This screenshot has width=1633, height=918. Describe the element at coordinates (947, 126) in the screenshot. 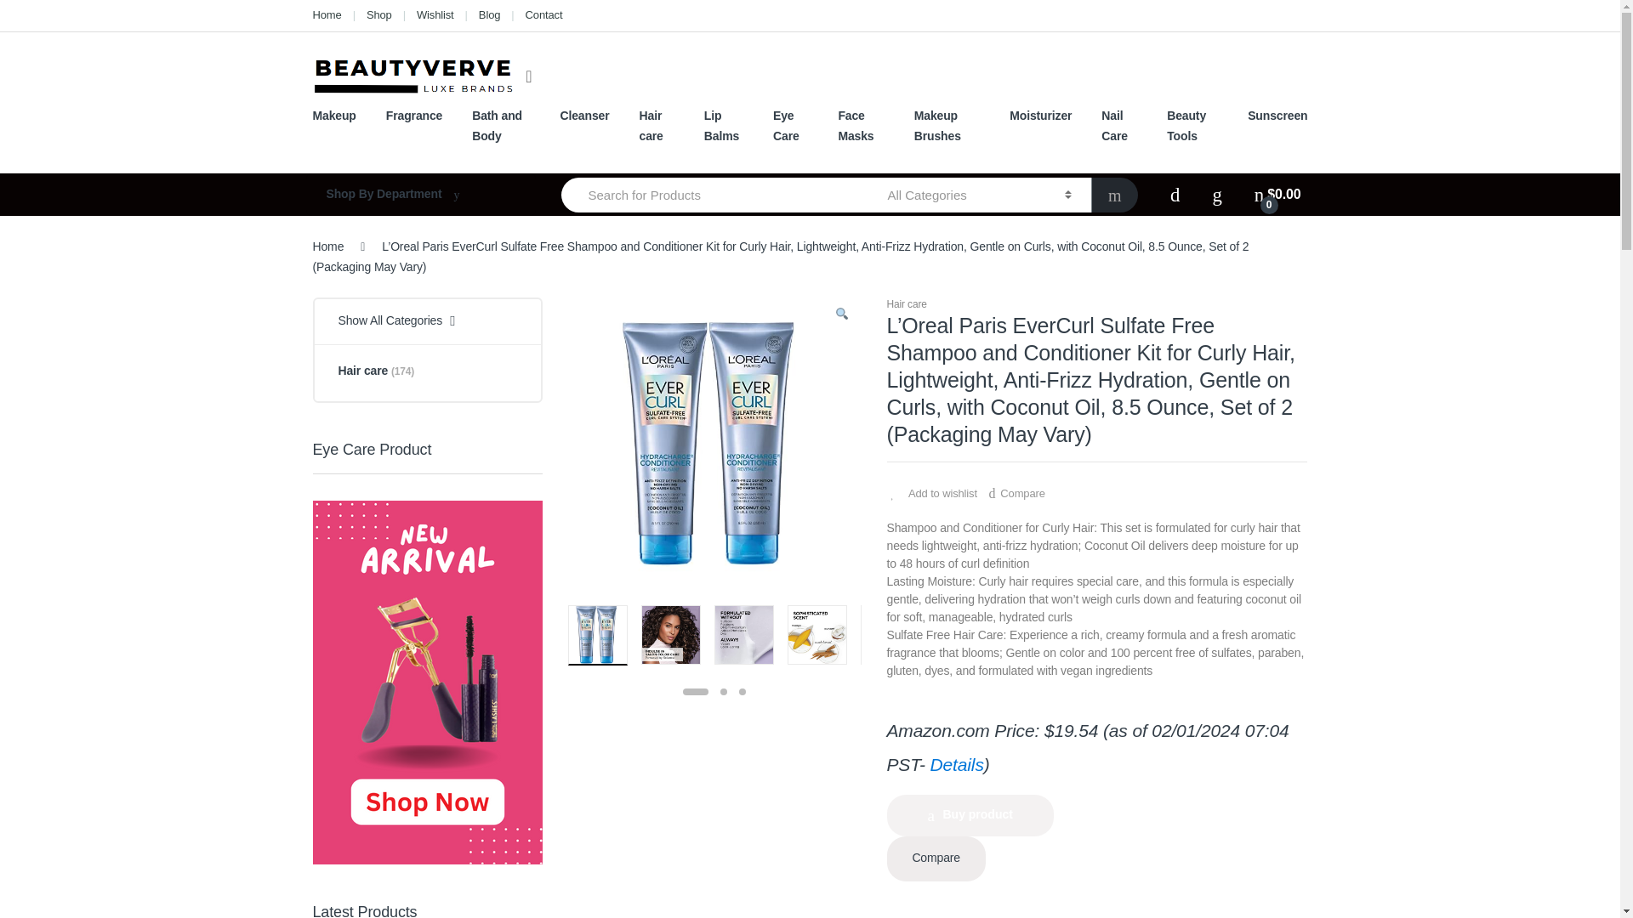

I see `Makeup Brushes` at that location.